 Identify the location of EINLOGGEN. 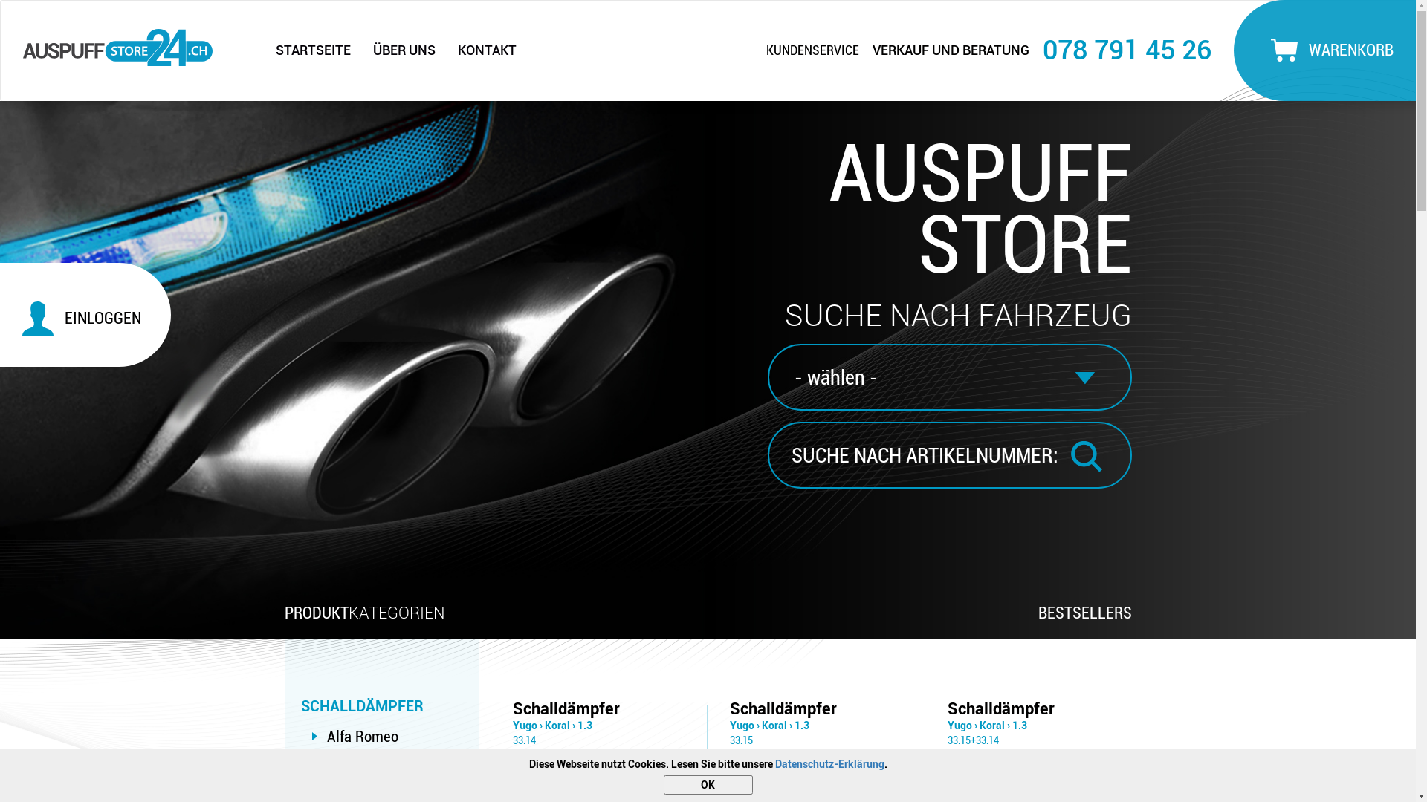
(93, 319).